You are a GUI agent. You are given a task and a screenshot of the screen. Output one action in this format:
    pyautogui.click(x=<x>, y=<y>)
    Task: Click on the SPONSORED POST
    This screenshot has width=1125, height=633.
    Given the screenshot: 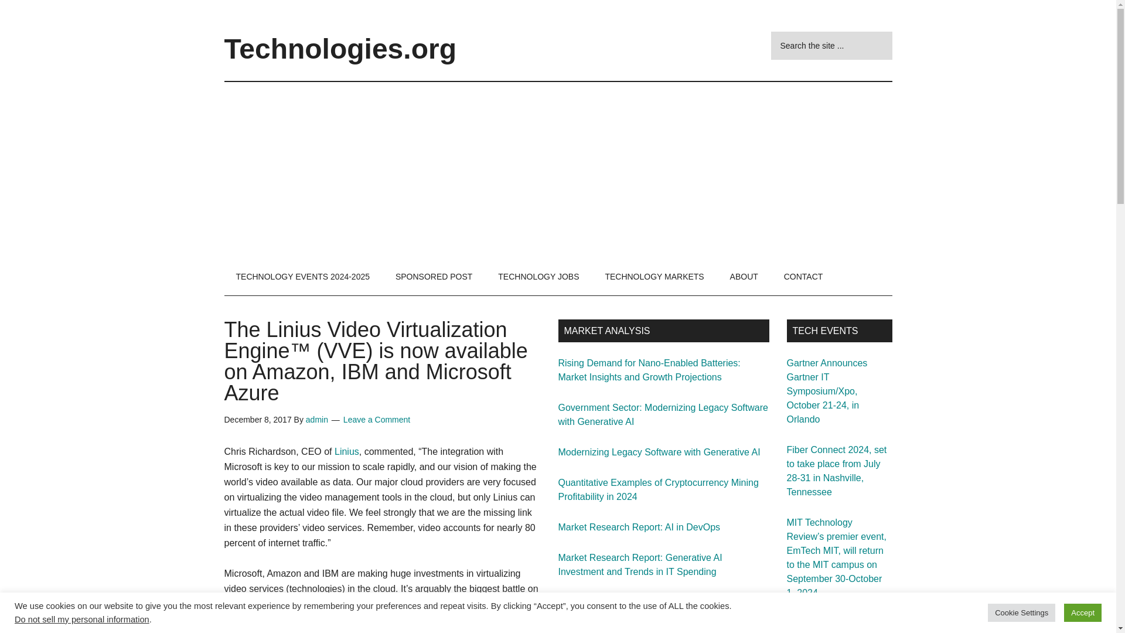 What is the action you would take?
    pyautogui.click(x=434, y=277)
    